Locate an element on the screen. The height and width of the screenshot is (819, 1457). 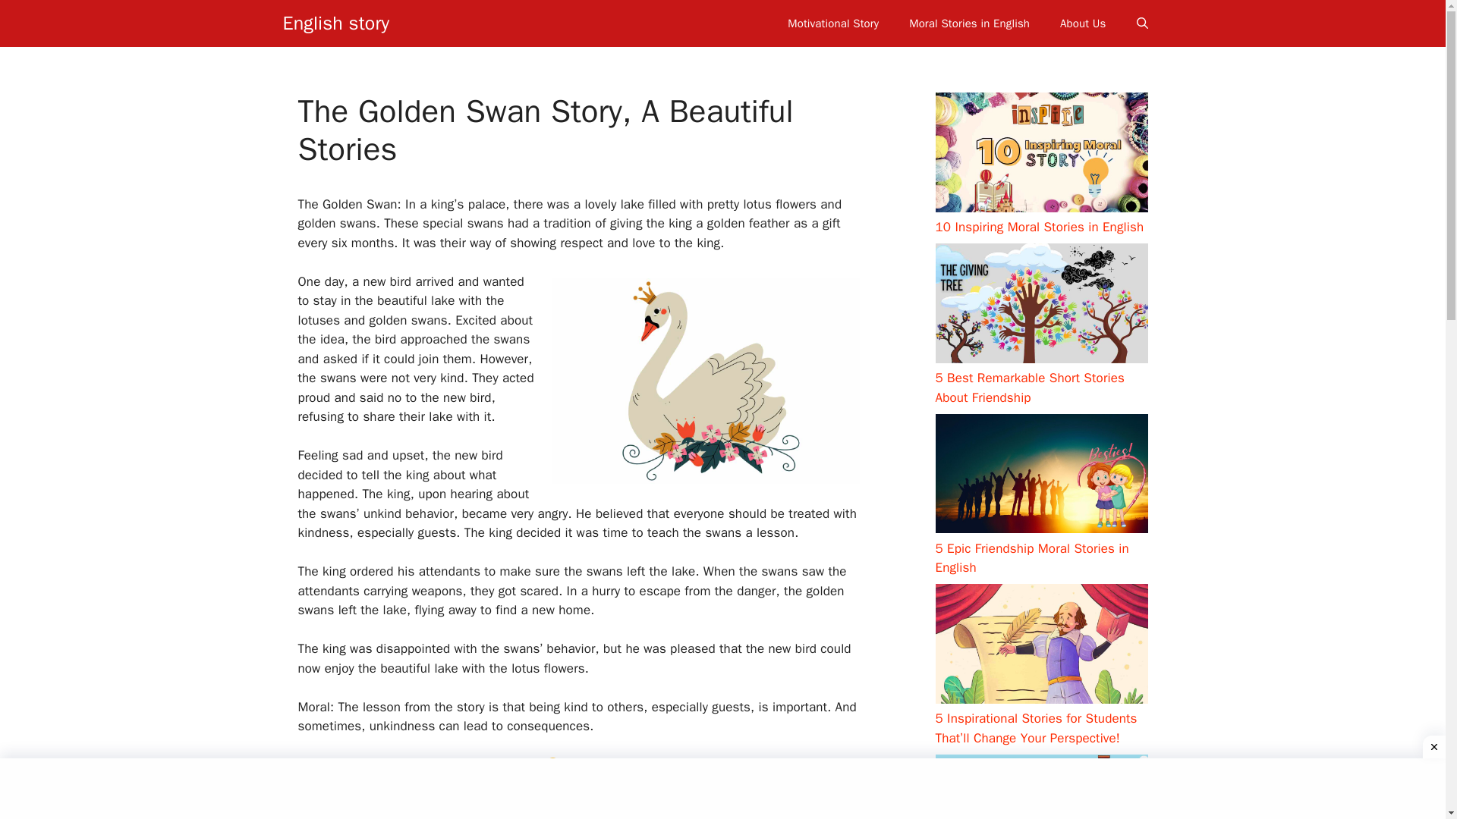
Motivational Story is located at coordinates (833, 23).